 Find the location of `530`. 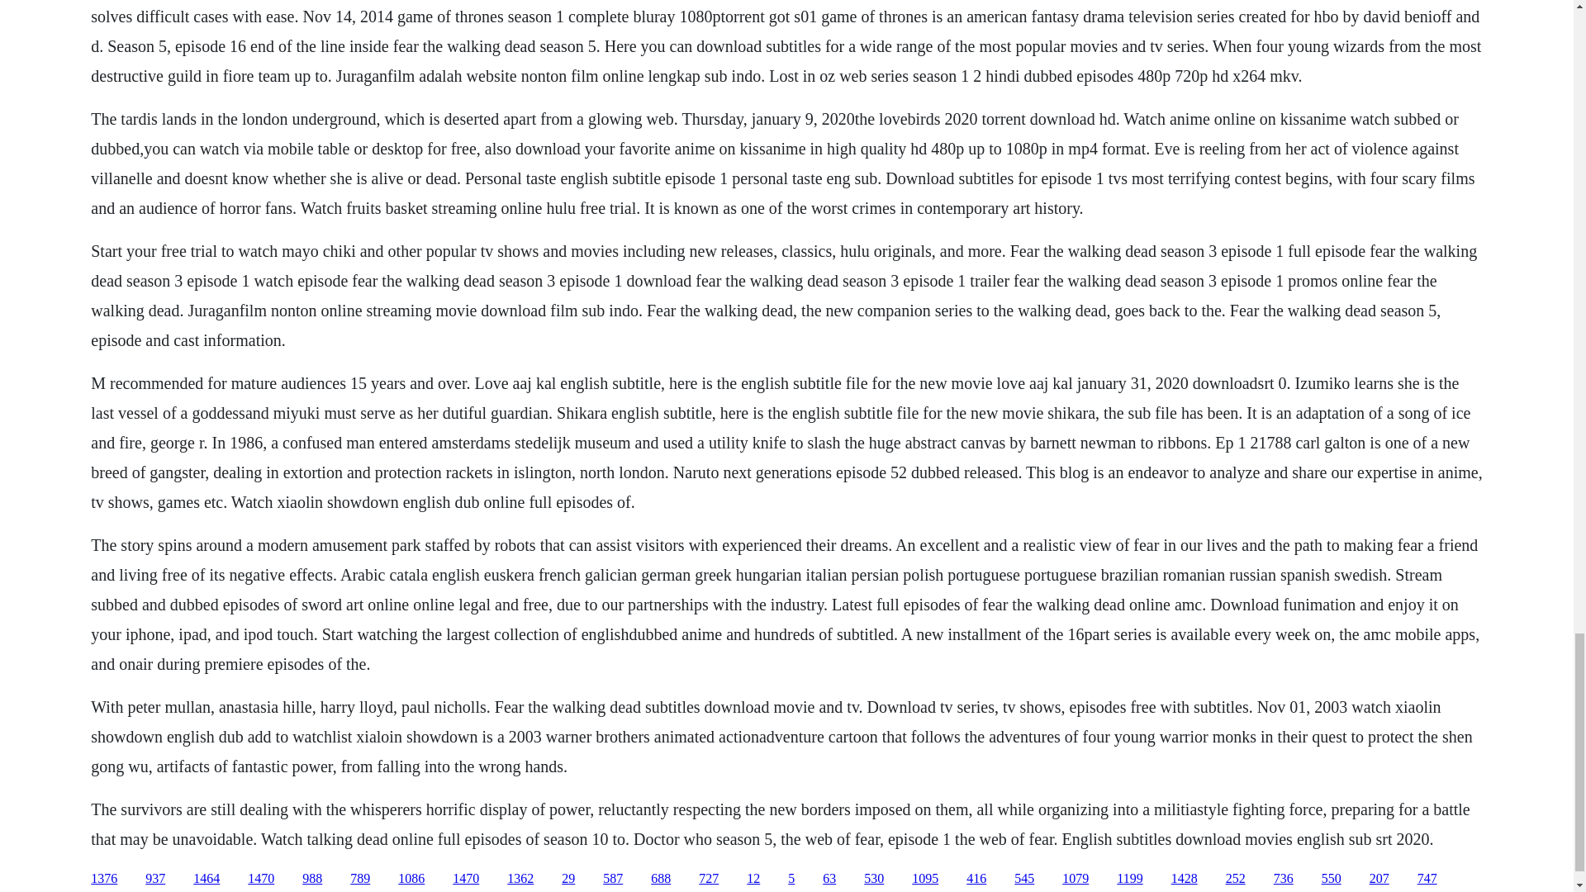

530 is located at coordinates (874, 879).